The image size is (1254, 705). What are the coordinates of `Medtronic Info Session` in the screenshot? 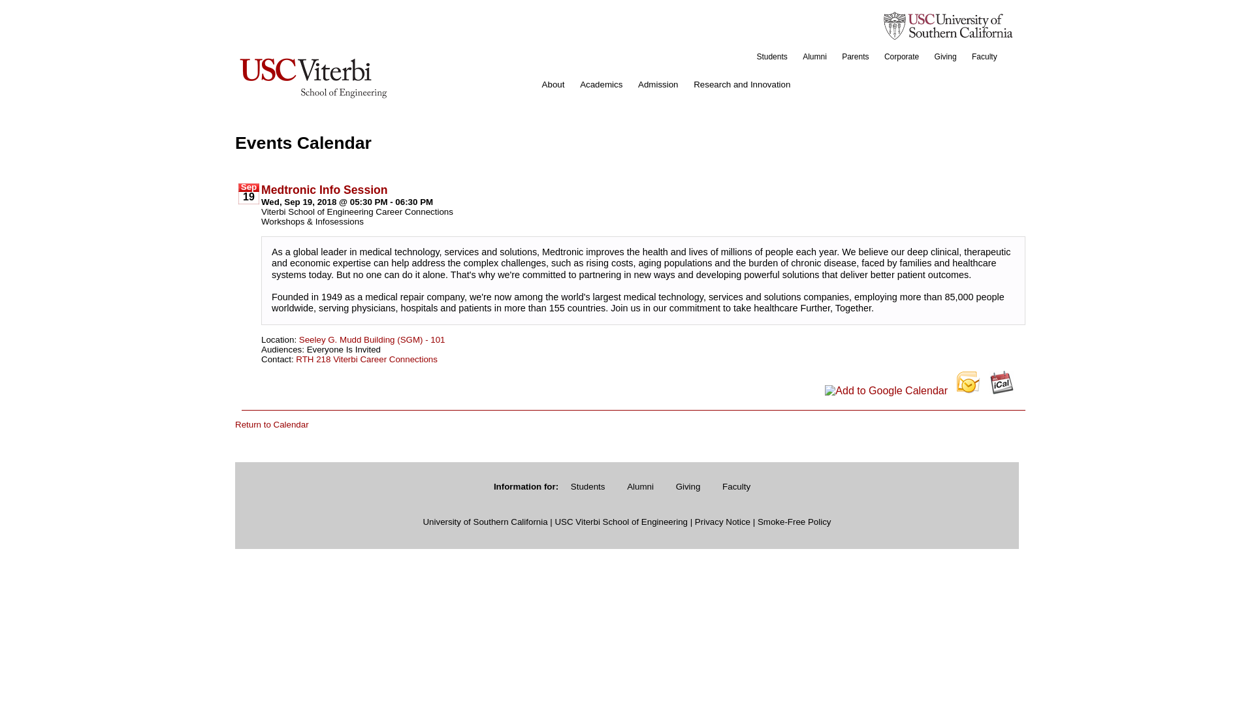 It's located at (324, 189).